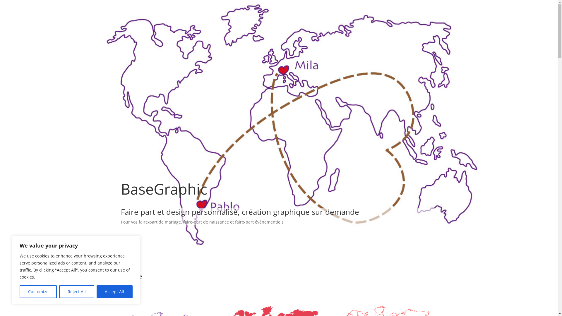  Describe the element at coordinates (38, 292) in the screenshot. I see `Customize` at that location.